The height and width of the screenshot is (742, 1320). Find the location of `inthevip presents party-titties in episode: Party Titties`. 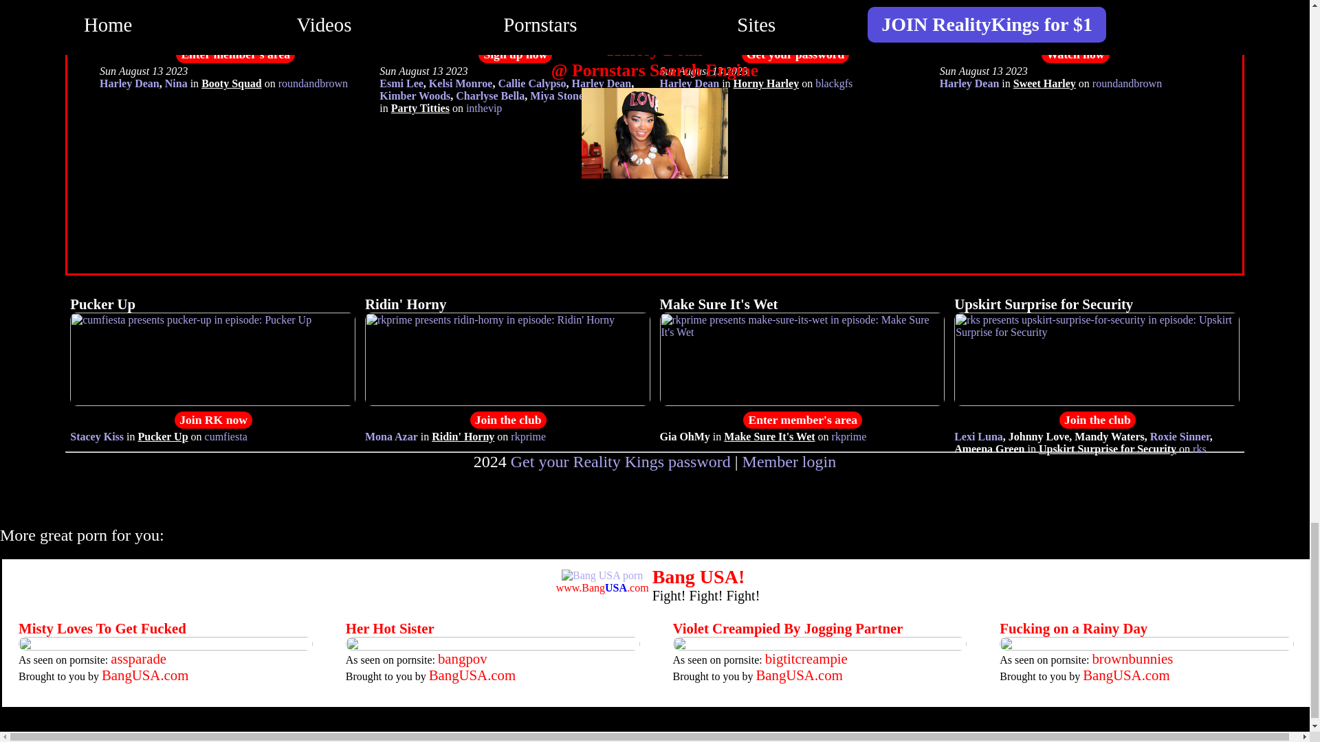

inthevip presents party-titties in episode: Party Titties is located at coordinates (420, 109).